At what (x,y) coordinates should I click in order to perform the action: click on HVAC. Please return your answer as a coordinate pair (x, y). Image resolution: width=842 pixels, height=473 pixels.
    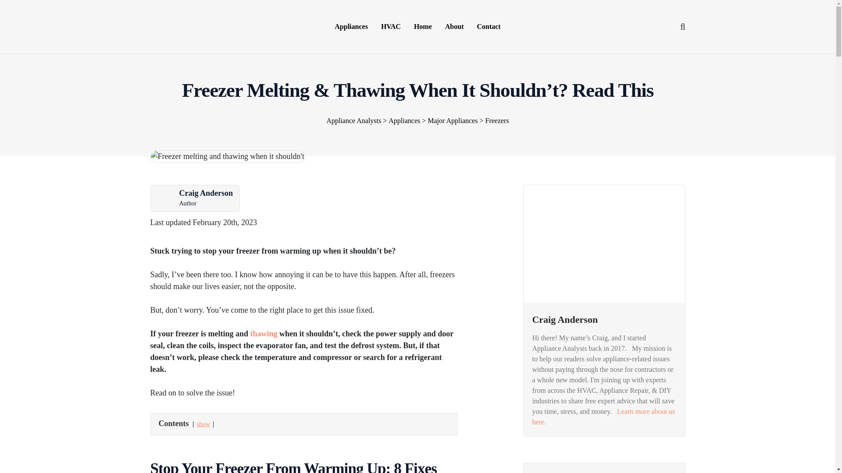
    Looking at the image, I should click on (391, 26).